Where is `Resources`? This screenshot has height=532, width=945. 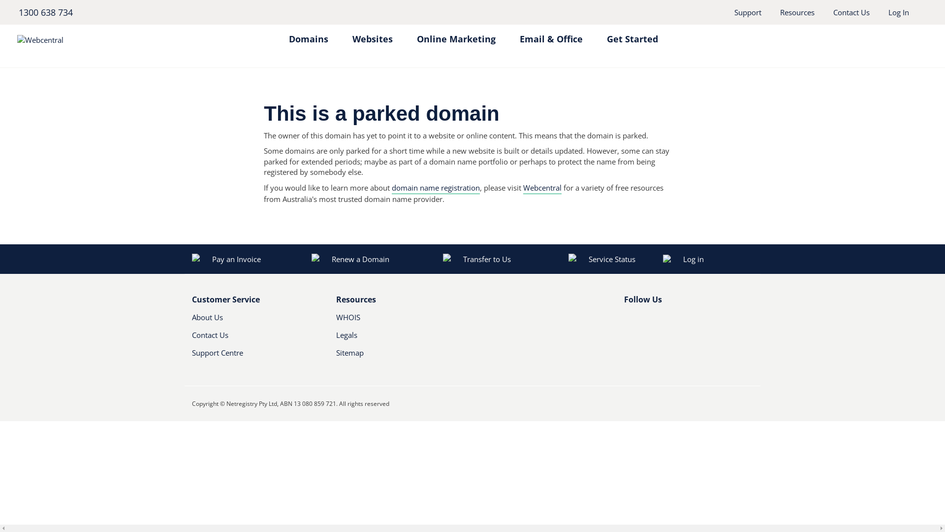
Resources is located at coordinates (797, 12).